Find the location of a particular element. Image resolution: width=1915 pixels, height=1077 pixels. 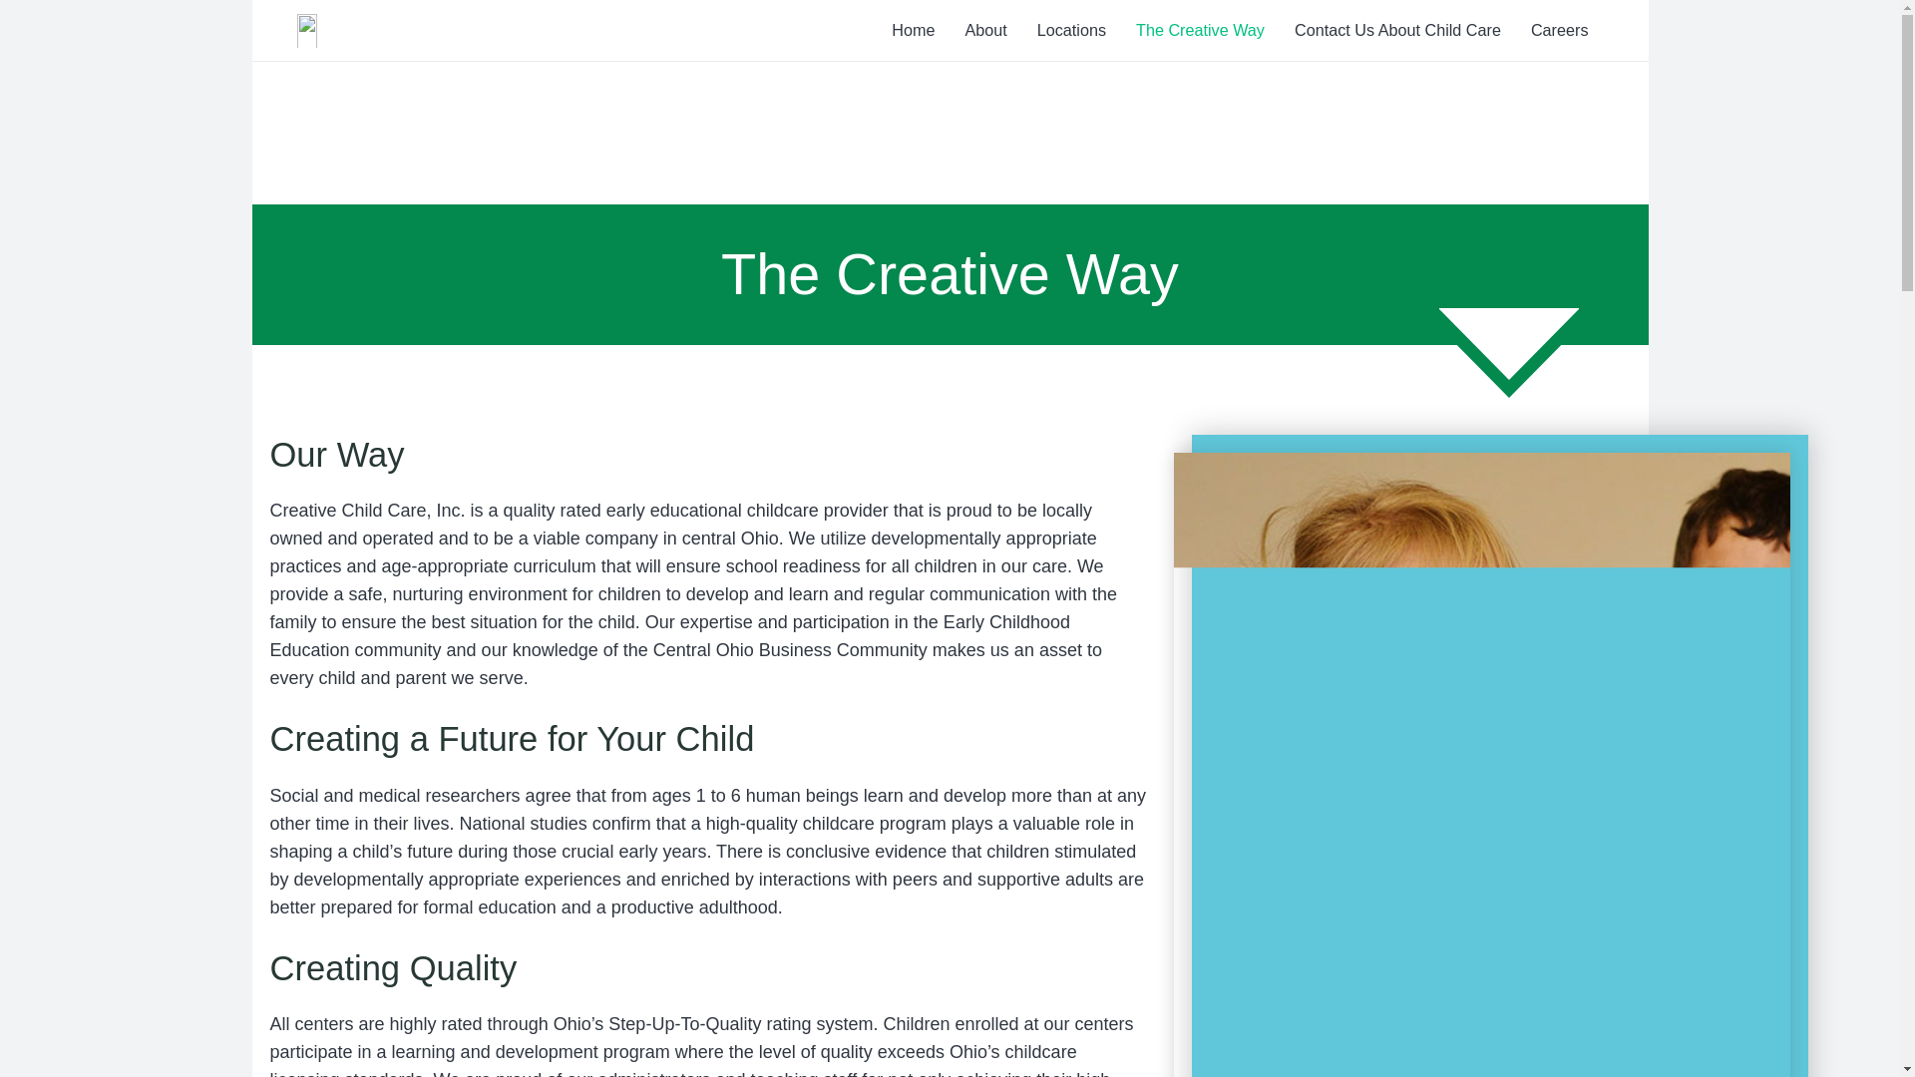

Home is located at coordinates (914, 30).